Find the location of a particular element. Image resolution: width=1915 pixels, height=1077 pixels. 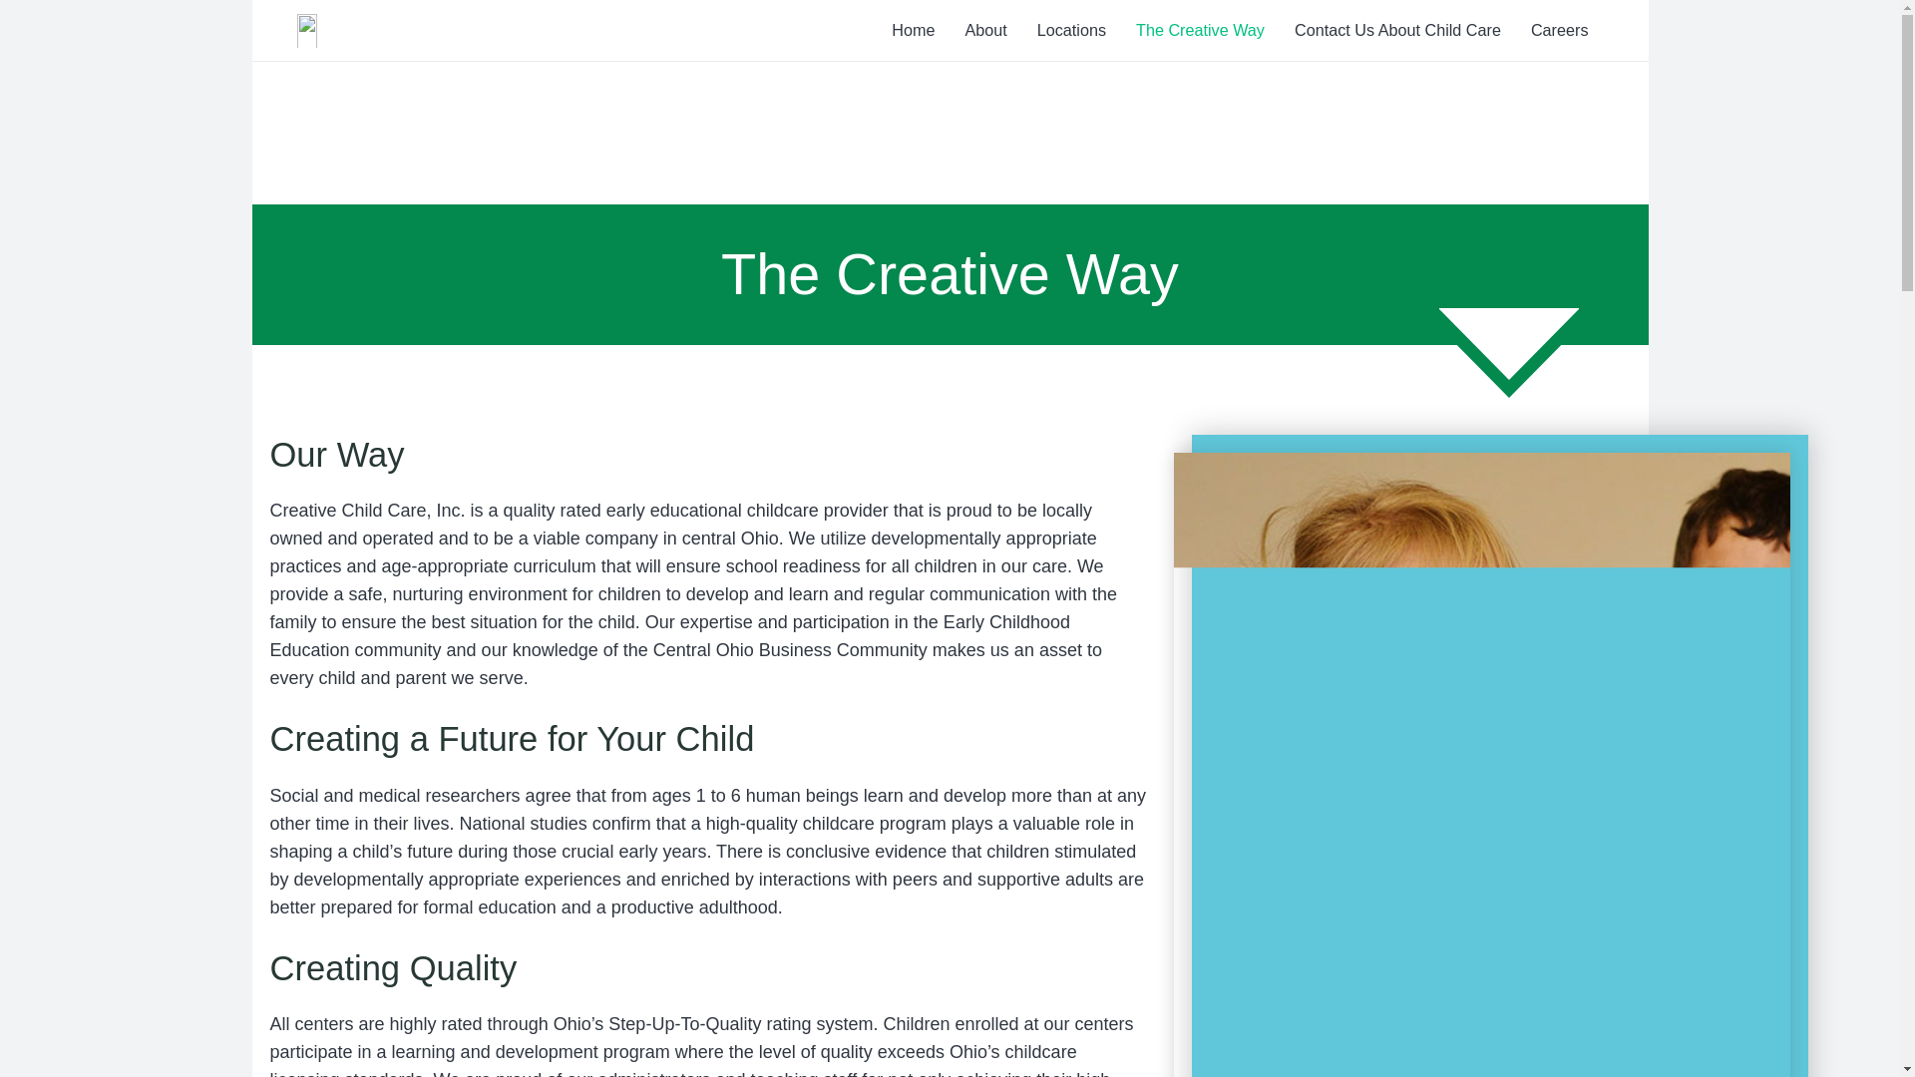

Home is located at coordinates (914, 30).